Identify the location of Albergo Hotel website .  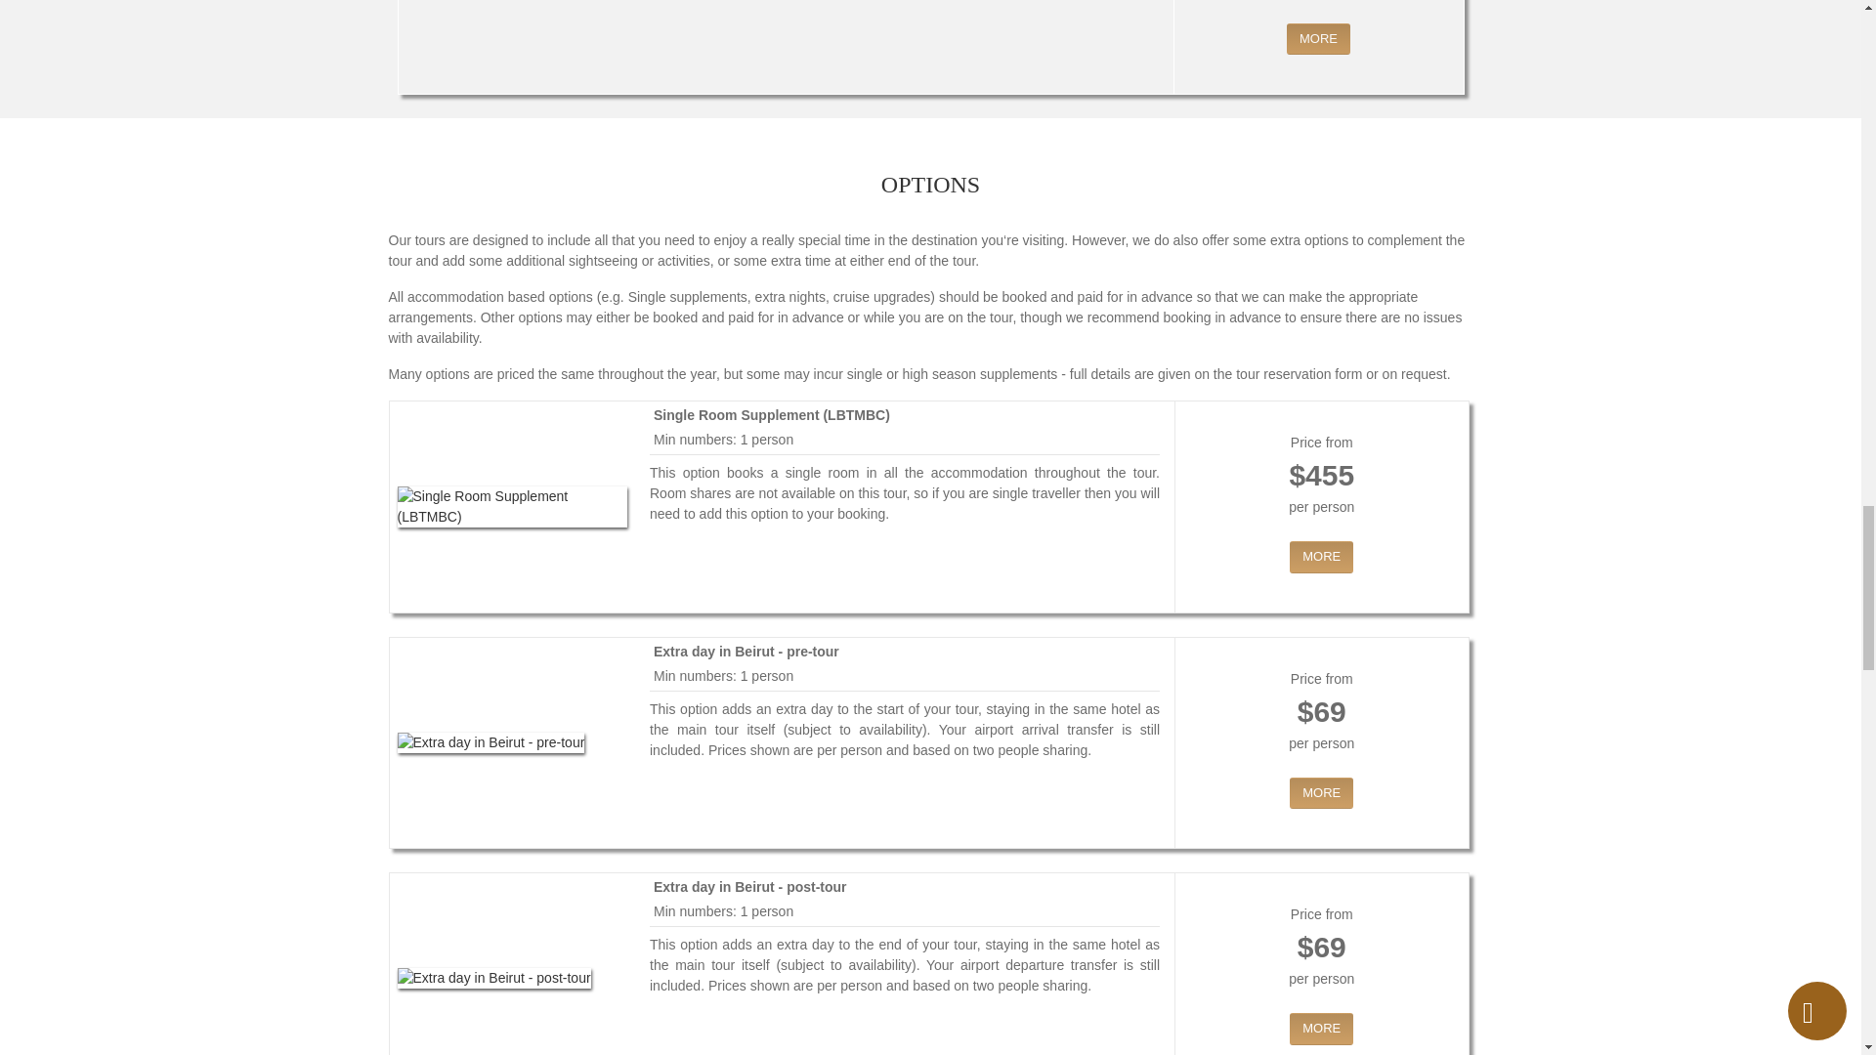
(1260, 4).